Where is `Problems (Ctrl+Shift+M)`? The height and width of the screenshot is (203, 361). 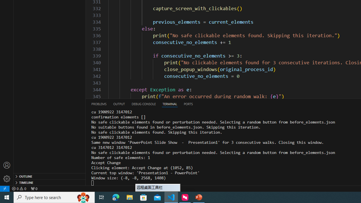 Problems (Ctrl+Shift+M) is located at coordinates (99, 104).